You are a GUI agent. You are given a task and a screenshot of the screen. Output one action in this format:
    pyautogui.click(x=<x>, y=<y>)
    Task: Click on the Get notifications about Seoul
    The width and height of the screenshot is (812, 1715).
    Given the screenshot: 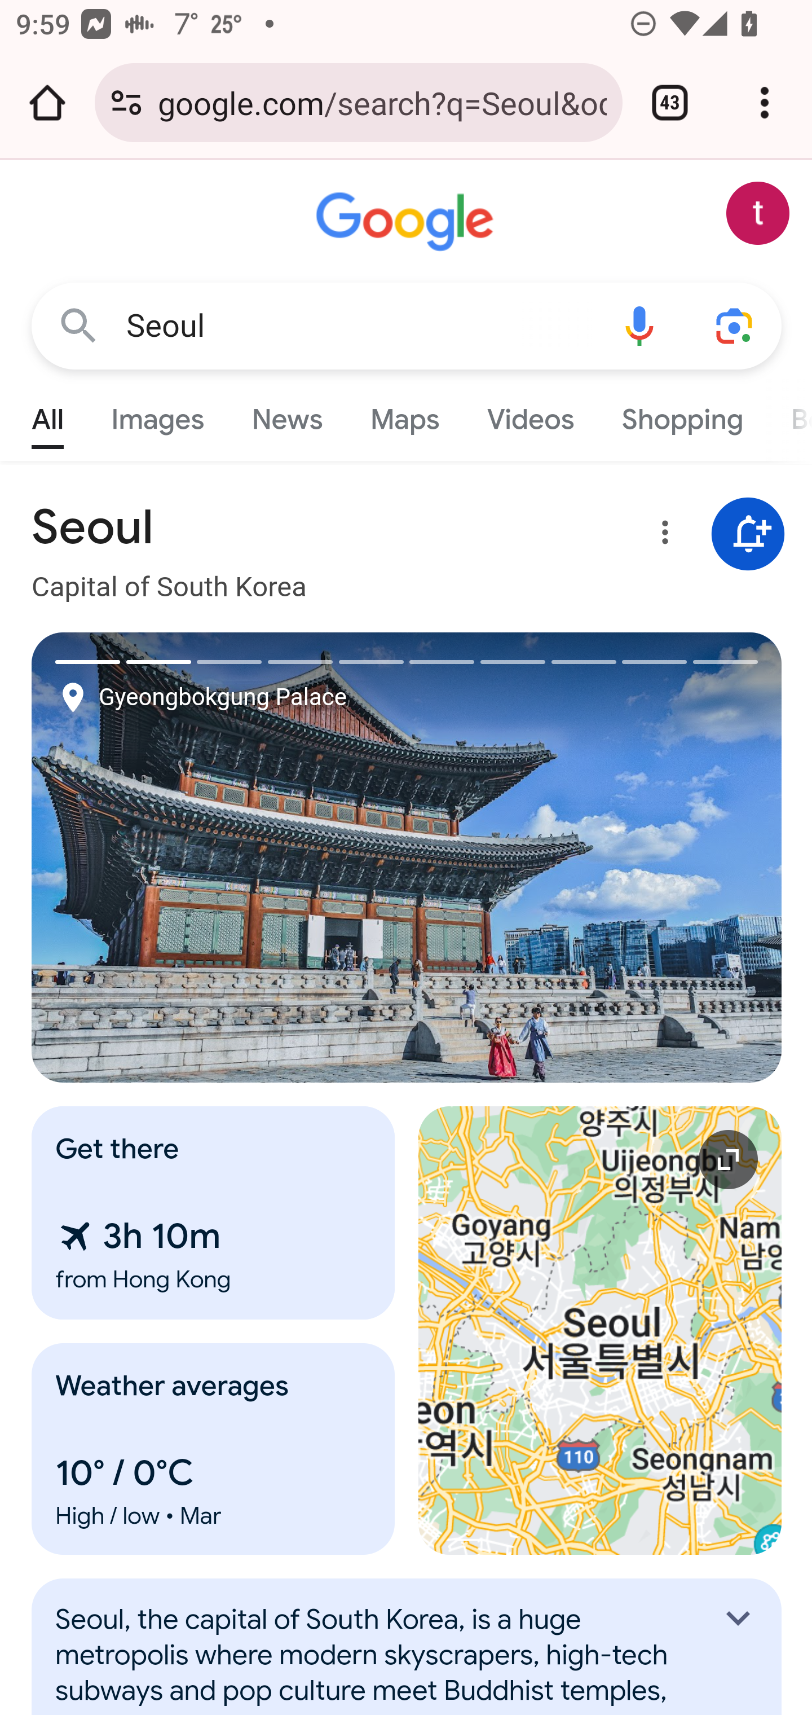 What is the action you would take?
    pyautogui.click(x=748, y=535)
    